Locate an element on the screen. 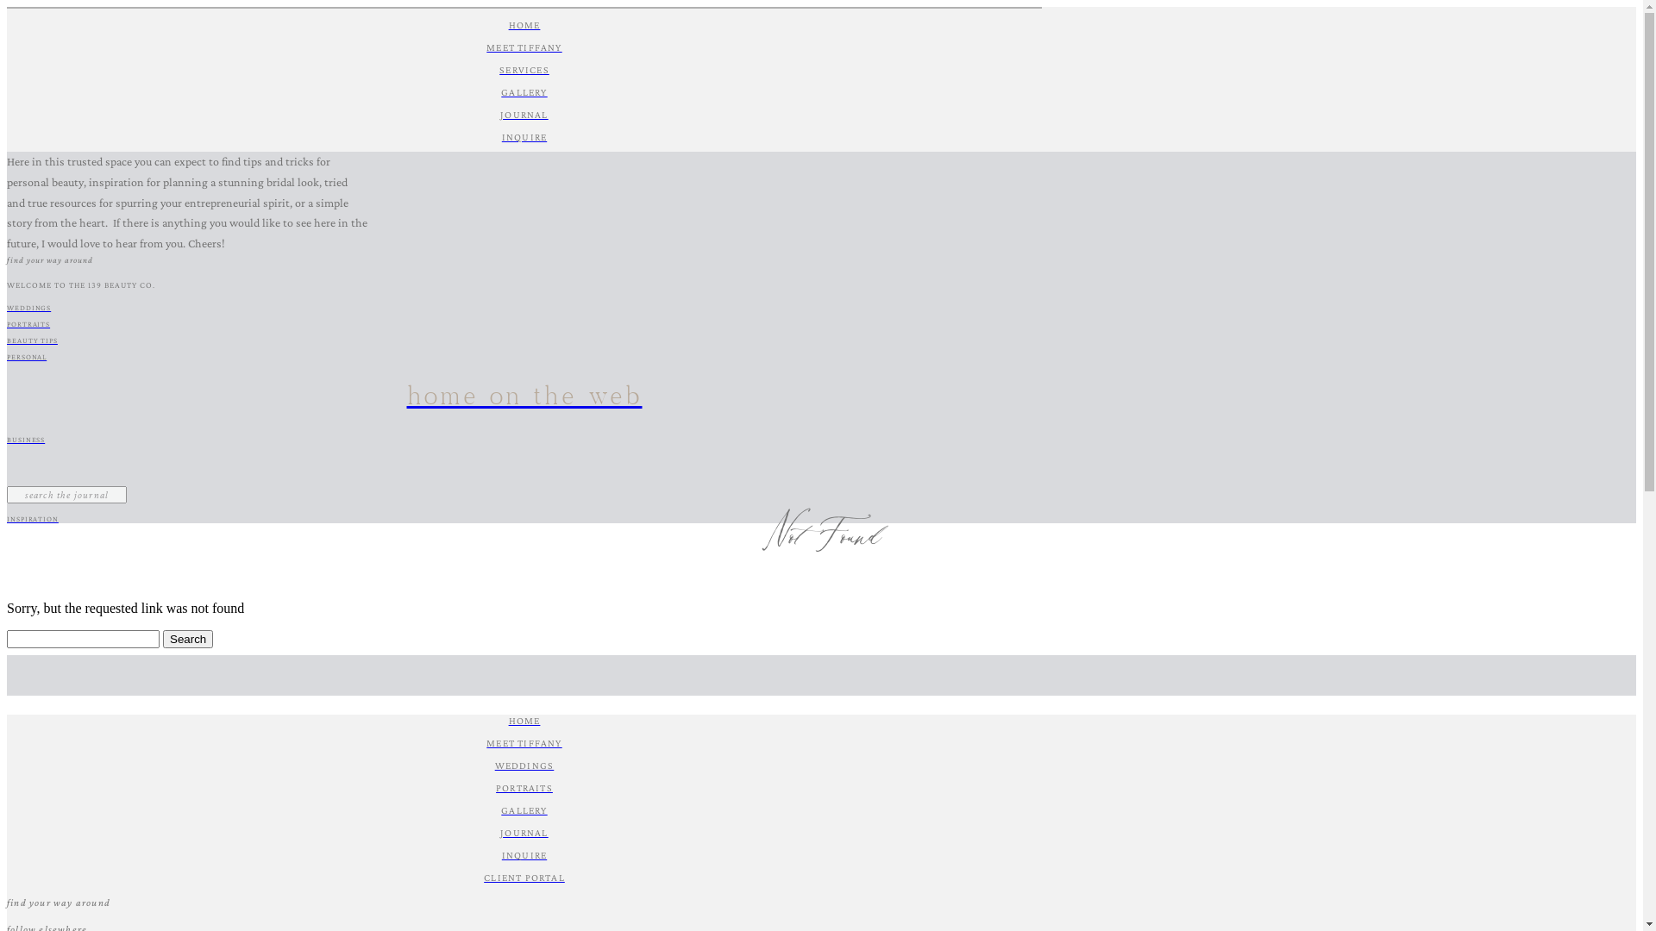 This screenshot has width=1656, height=931. JOURNAL is located at coordinates (524, 833).